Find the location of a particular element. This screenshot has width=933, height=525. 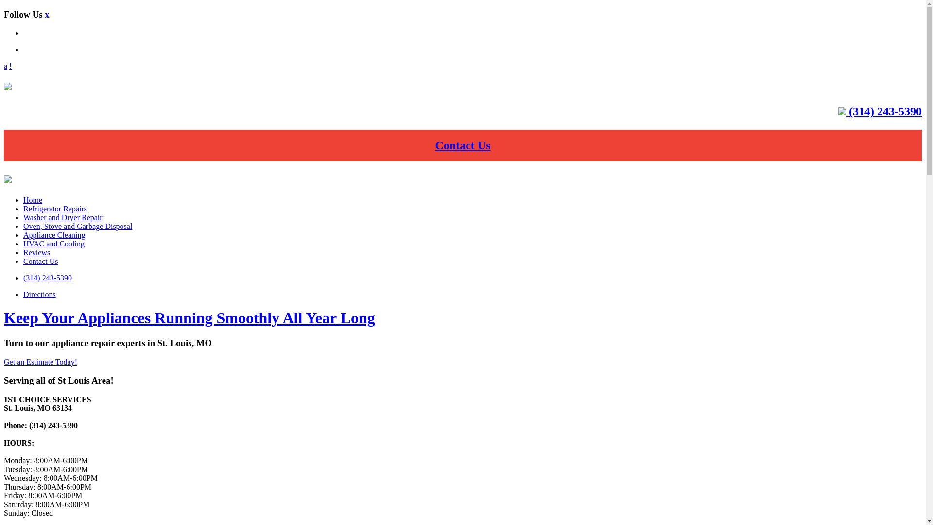

HVAC and Cooling is located at coordinates (54, 244).